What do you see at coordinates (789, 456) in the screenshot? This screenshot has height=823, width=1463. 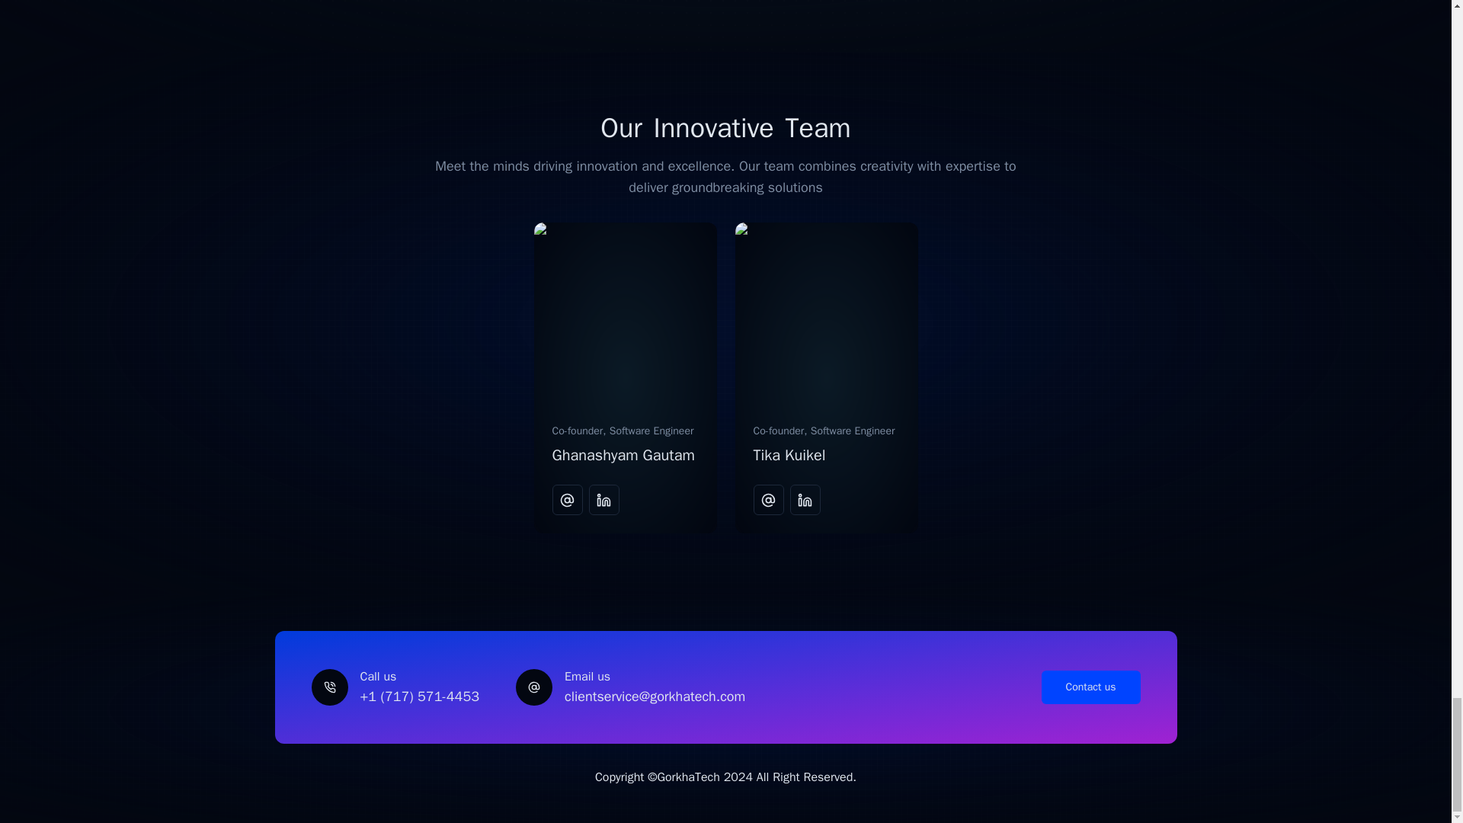 I see `Tika Kuikel` at bounding box center [789, 456].